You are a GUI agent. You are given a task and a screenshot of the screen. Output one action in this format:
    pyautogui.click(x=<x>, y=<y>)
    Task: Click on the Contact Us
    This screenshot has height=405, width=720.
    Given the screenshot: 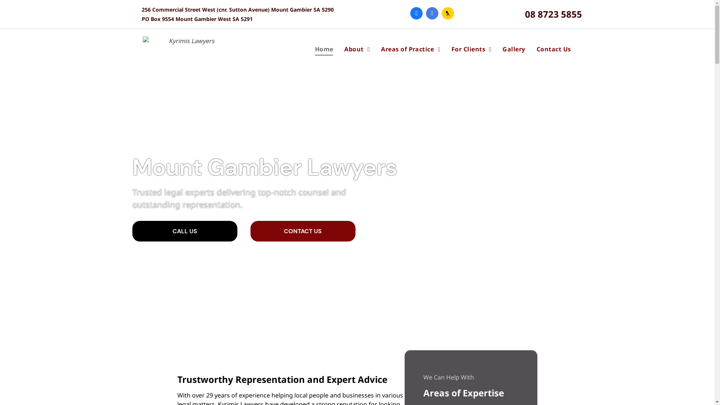 What is the action you would take?
    pyautogui.click(x=554, y=49)
    